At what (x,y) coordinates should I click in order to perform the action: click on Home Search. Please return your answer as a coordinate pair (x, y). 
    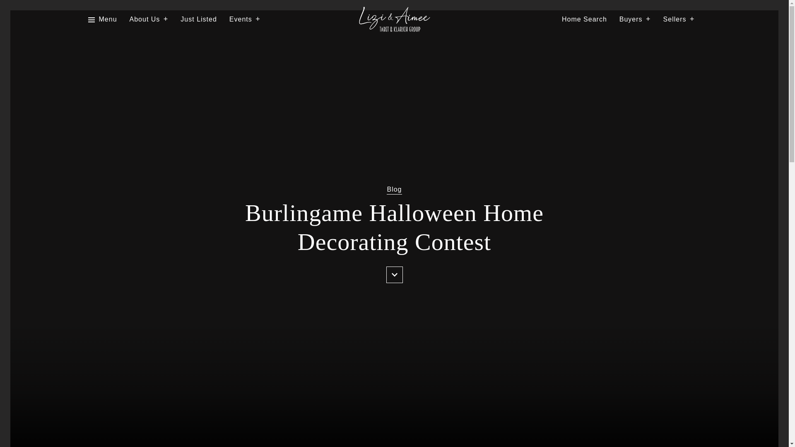
    Looking at the image, I should click on (585, 19).